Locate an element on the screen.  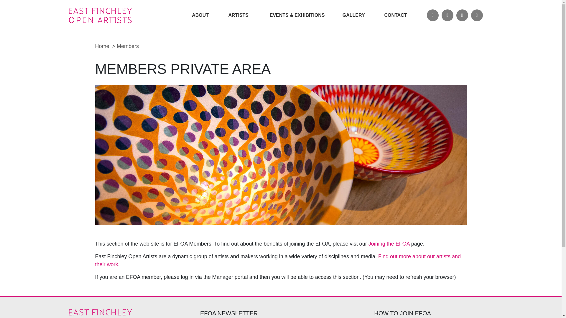
Joining the EFOA is located at coordinates (389, 244).